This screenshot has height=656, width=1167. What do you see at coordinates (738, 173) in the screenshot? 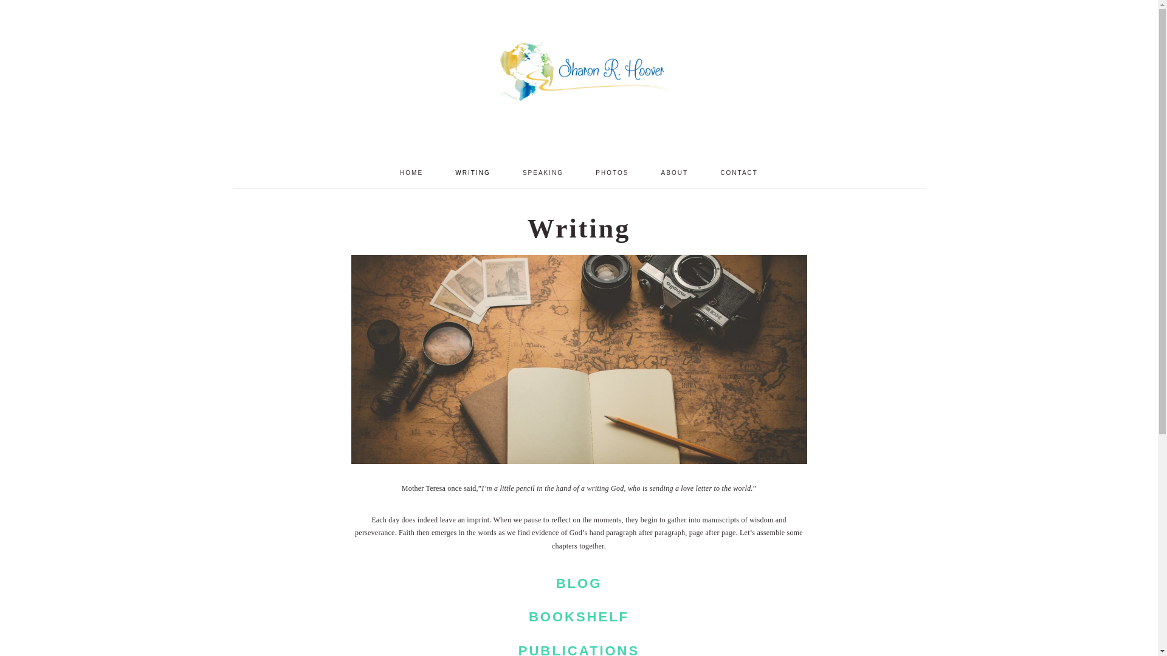
I see `CONTACT` at bounding box center [738, 173].